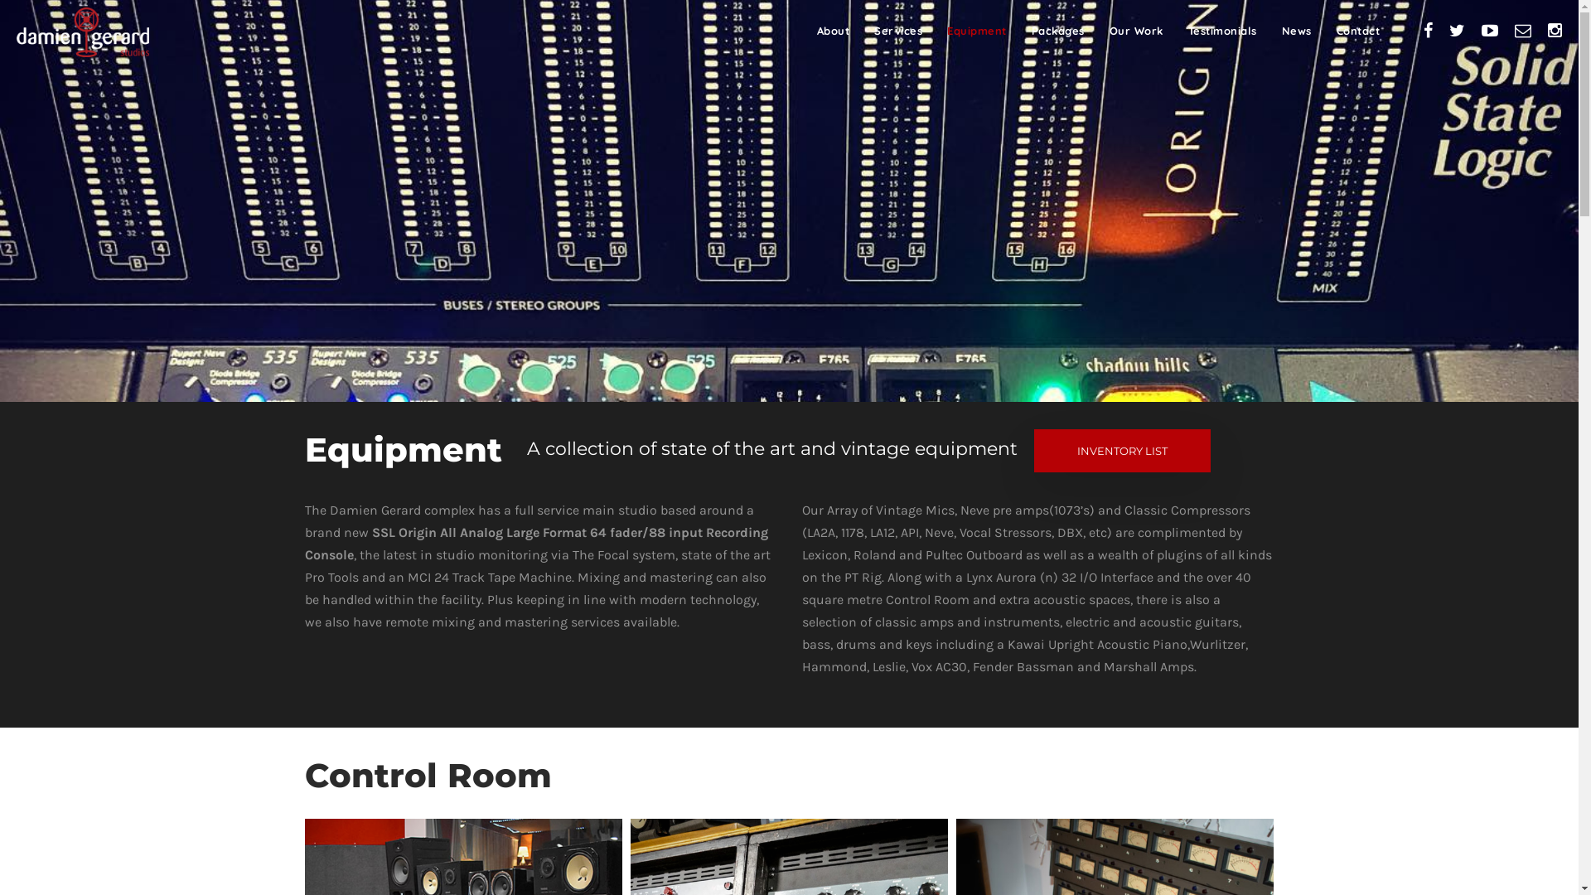  What do you see at coordinates (1122, 451) in the screenshot?
I see `INVENTORY LIST` at bounding box center [1122, 451].